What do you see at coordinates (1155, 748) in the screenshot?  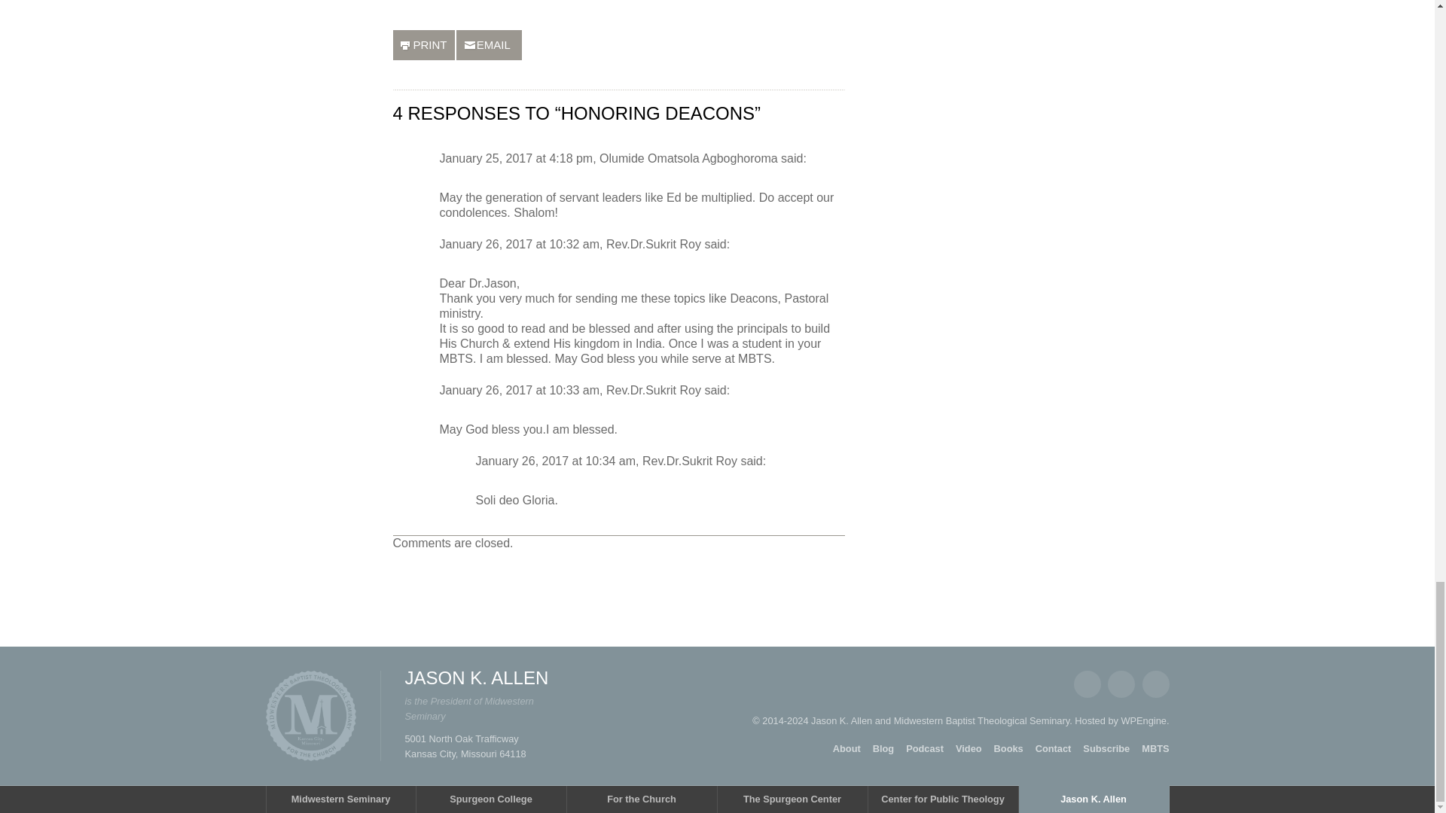 I see `MBTS` at bounding box center [1155, 748].